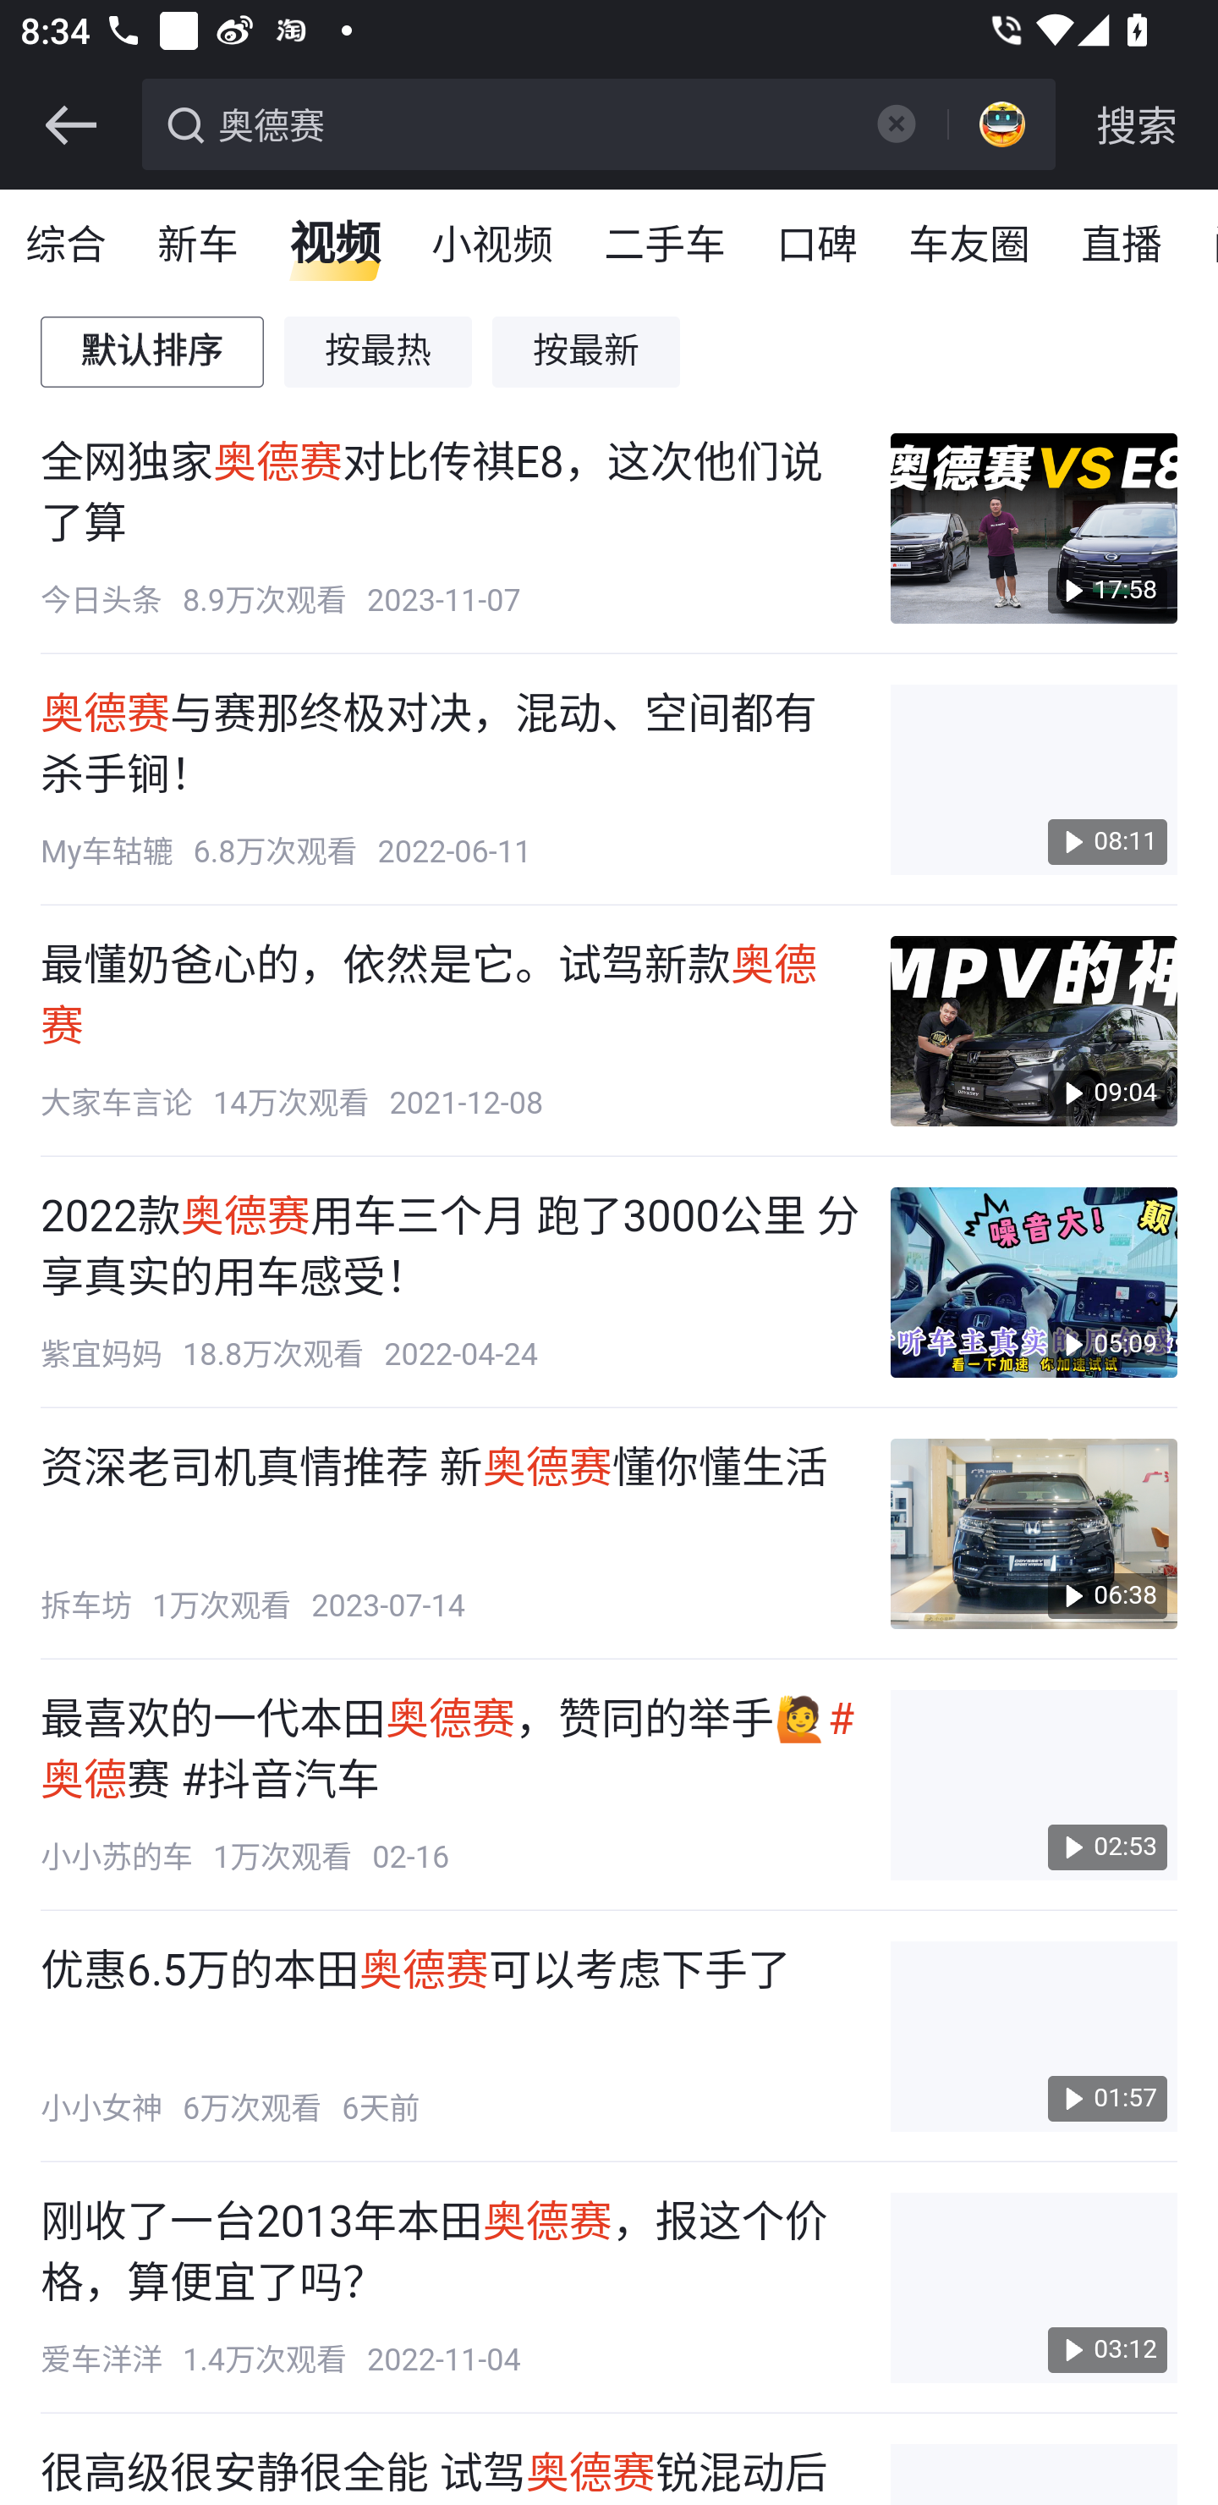 Image resolution: width=1218 pixels, height=2505 pixels. What do you see at coordinates (1137, 125) in the screenshot?
I see `搜索` at bounding box center [1137, 125].